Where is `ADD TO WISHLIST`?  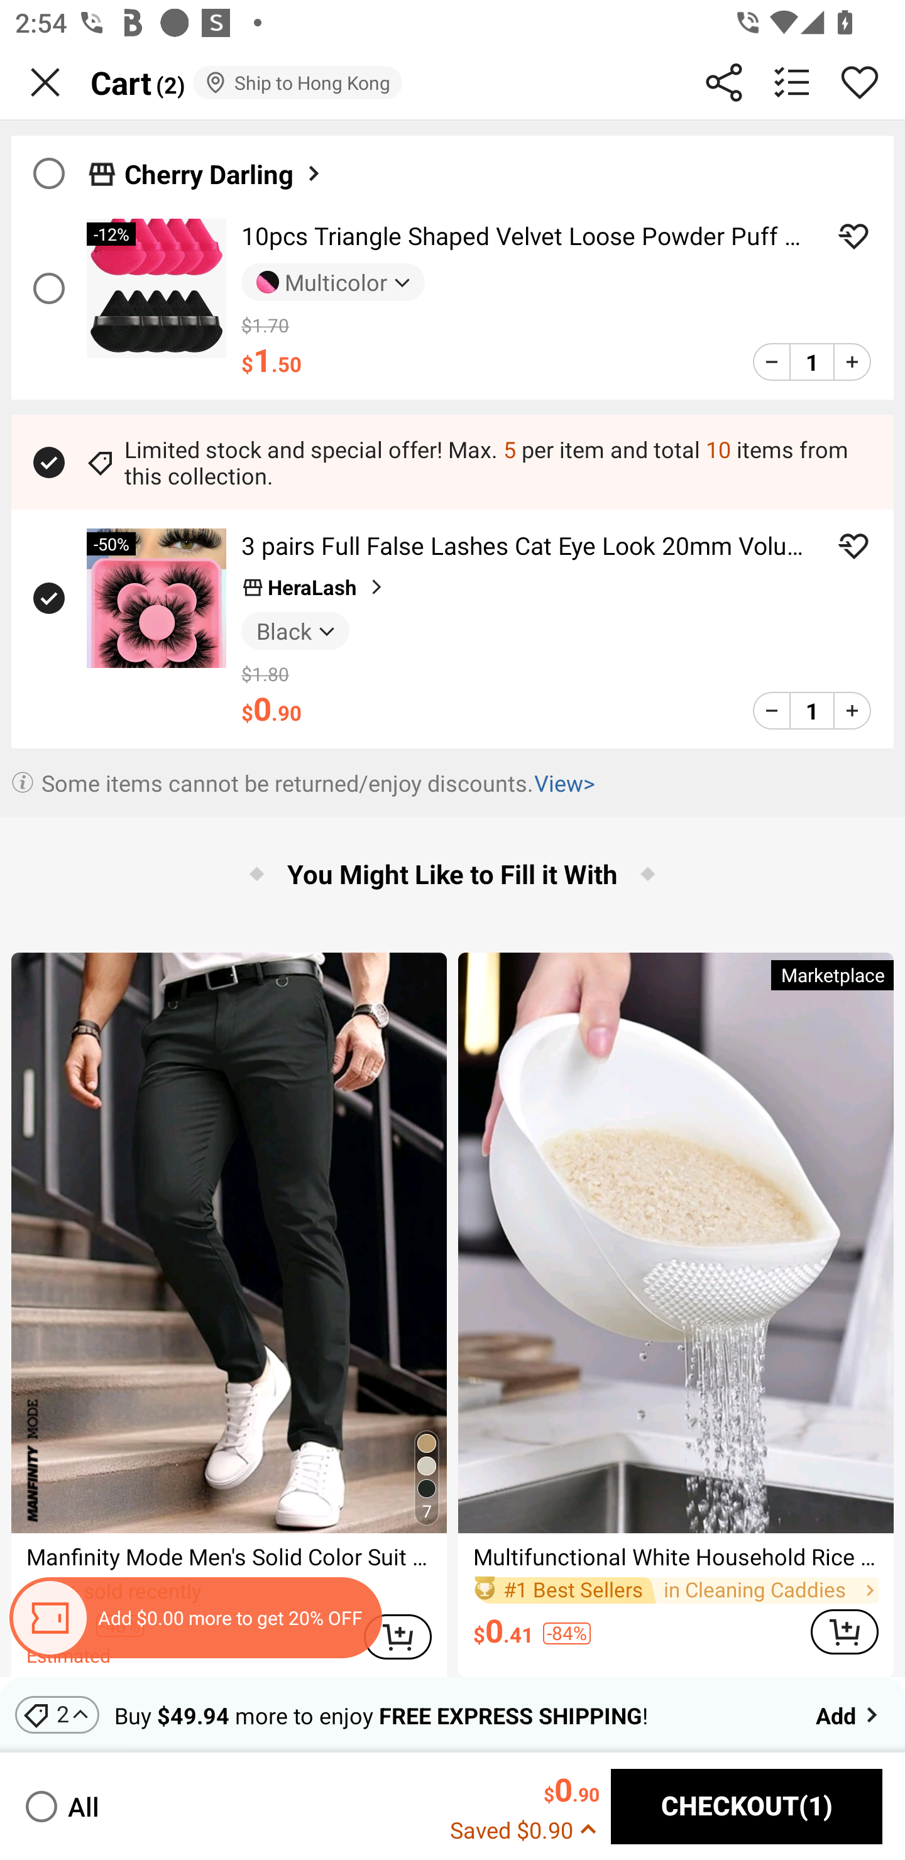 ADD TO WISHLIST is located at coordinates (853, 236).